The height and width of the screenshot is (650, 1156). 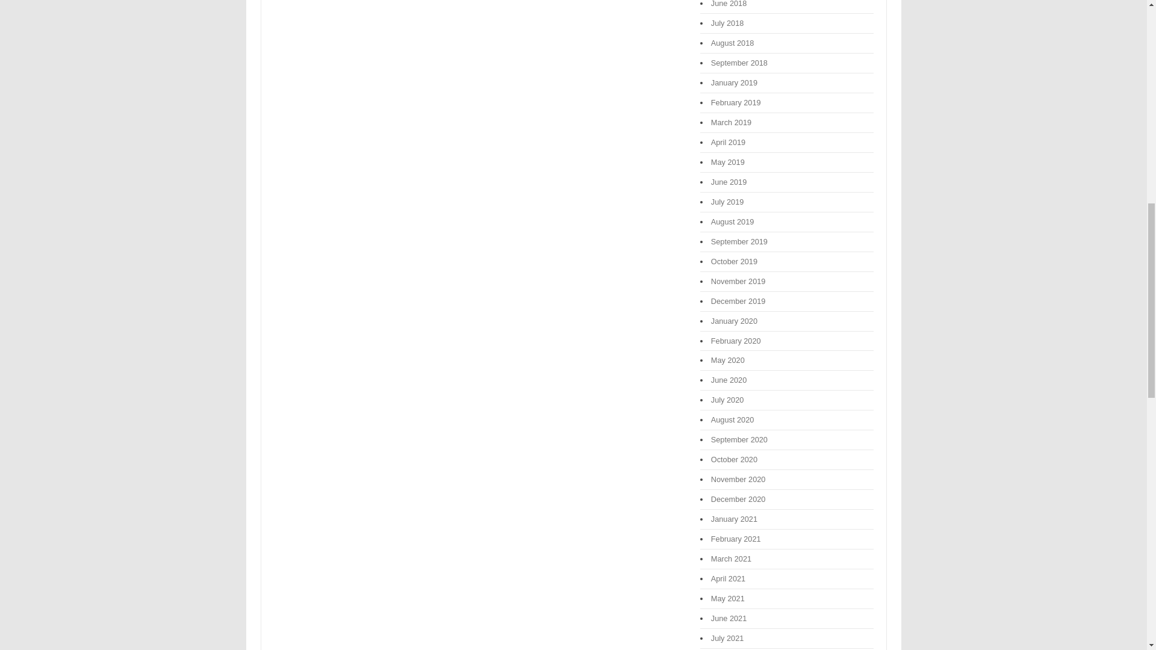 What do you see at coordinates (729, 182) in the screenshot?
I see `June 2019` at bounding box center [729, 182].